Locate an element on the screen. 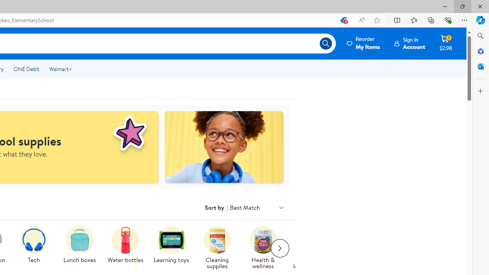 The height and width of the screenshot is (275, 489). Cleaning supplies Cleaning supplies is located at coordinates (217, 248).